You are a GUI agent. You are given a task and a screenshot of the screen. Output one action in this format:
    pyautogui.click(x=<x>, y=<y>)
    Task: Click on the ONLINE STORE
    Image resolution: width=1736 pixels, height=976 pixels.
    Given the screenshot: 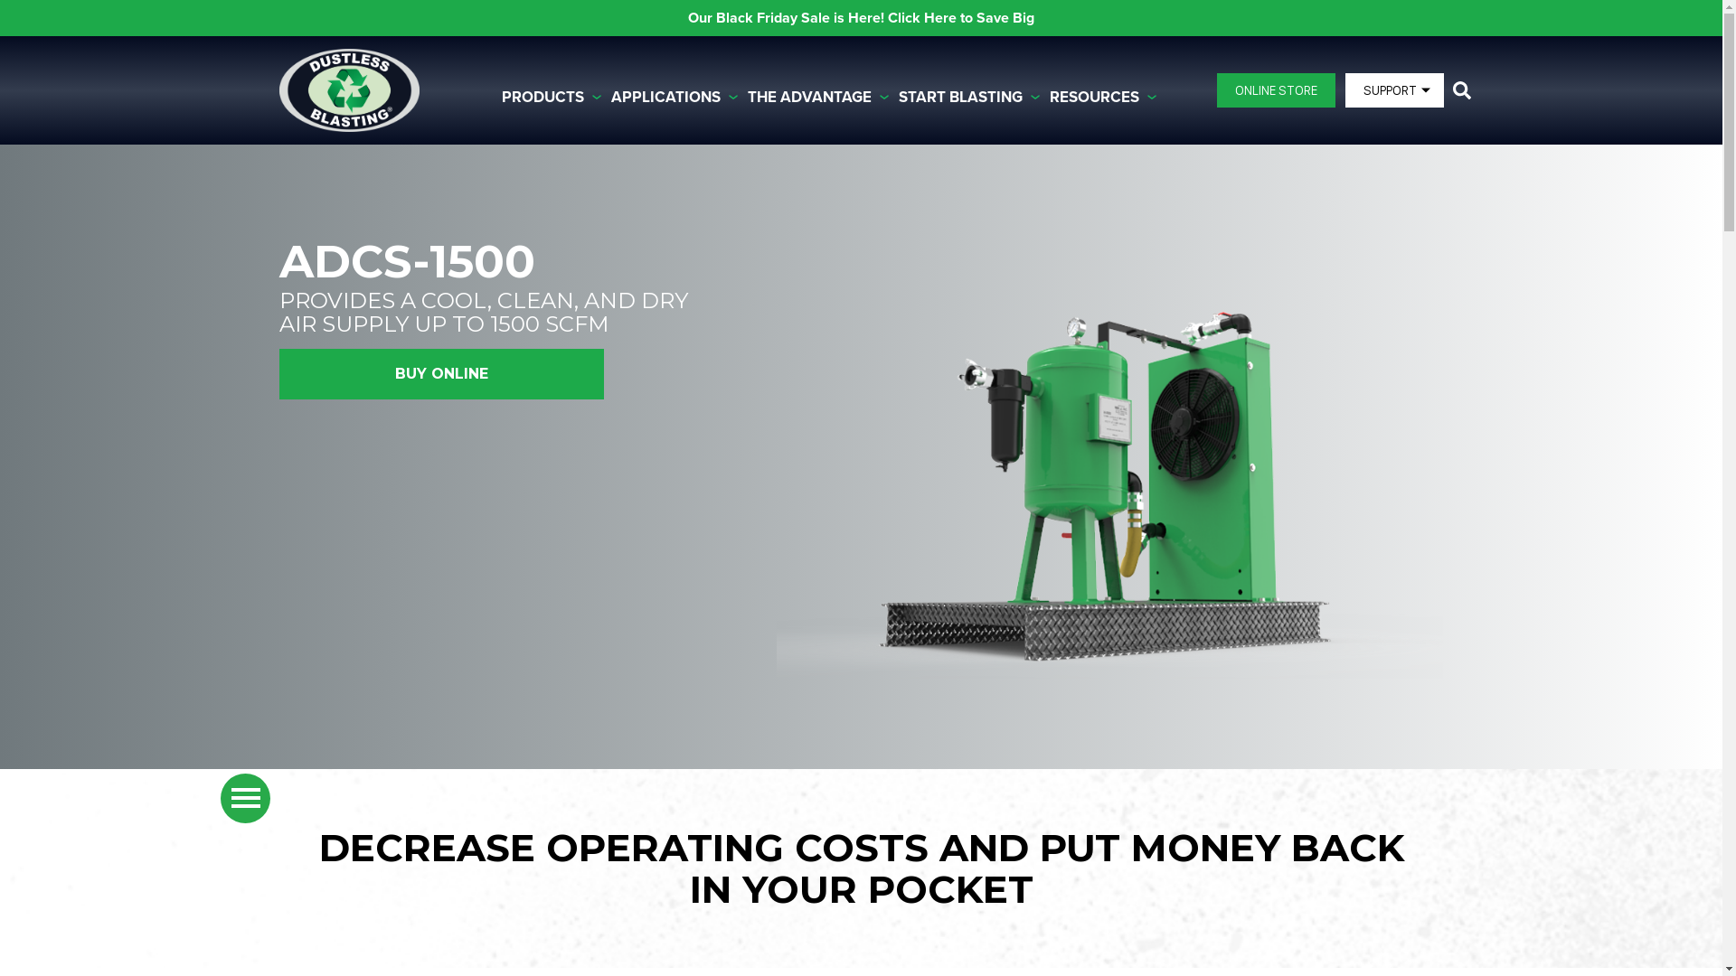 What is the action you would take?
    pyautogui.click(x=1277, y=90)
    